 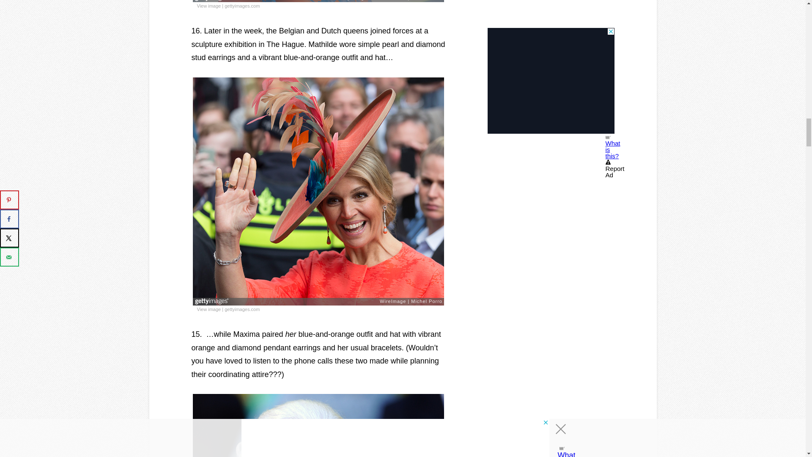 I want to click on View image, so click(x=209, y=310).